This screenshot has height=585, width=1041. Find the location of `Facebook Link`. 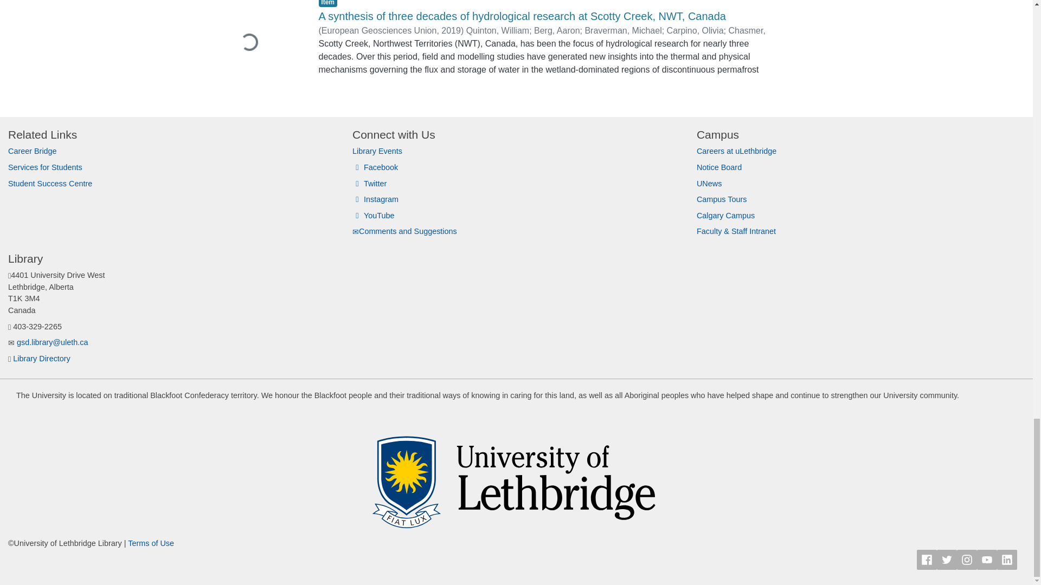

Facebook Link is located at coordinates (927, 560).